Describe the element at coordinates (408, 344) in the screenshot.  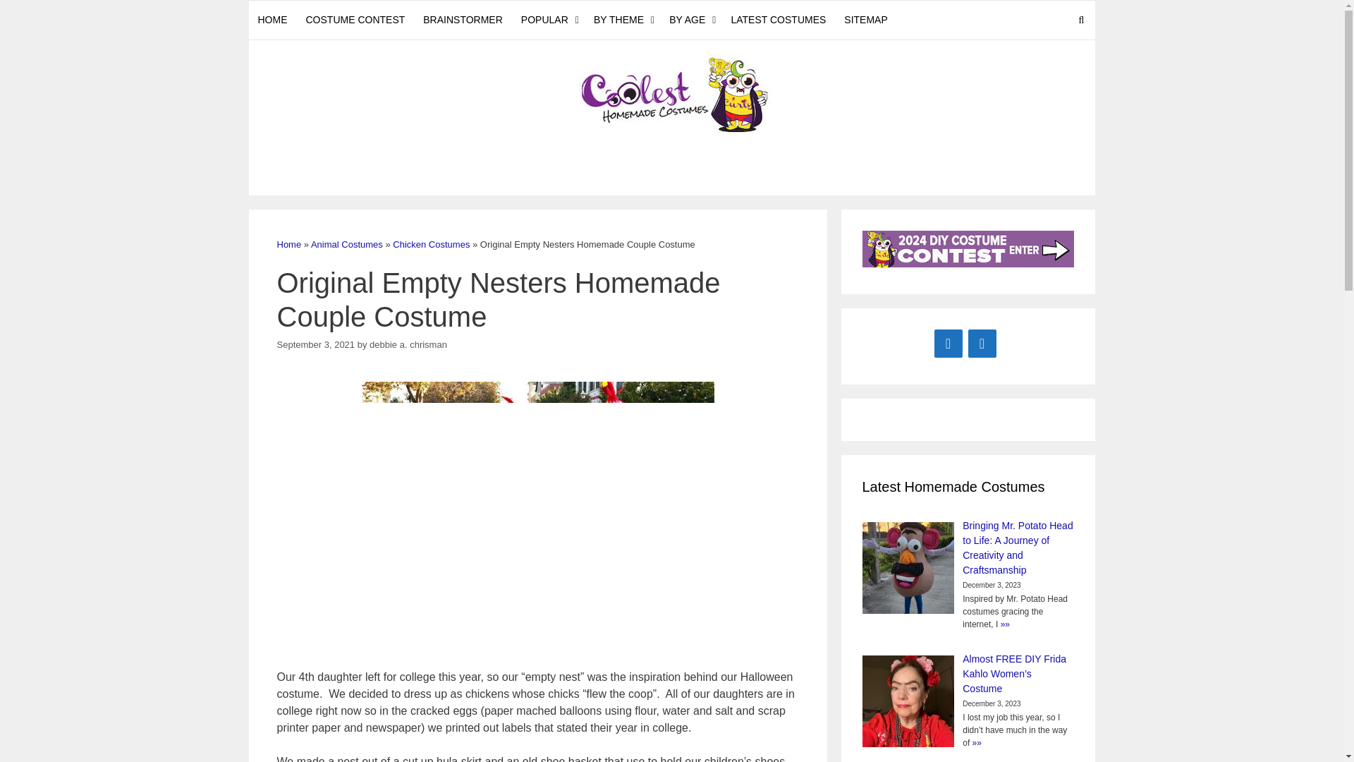
I see `View all posts by debbie a. chrisman` at that location.